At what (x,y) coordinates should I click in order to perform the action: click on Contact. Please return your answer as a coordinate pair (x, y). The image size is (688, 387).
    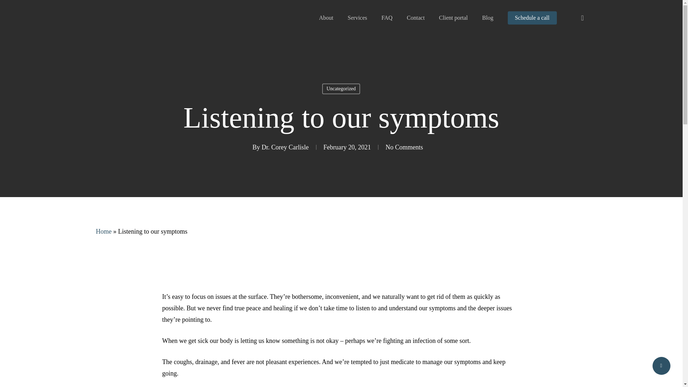
    Looking at the image, I should click on (415, 18).